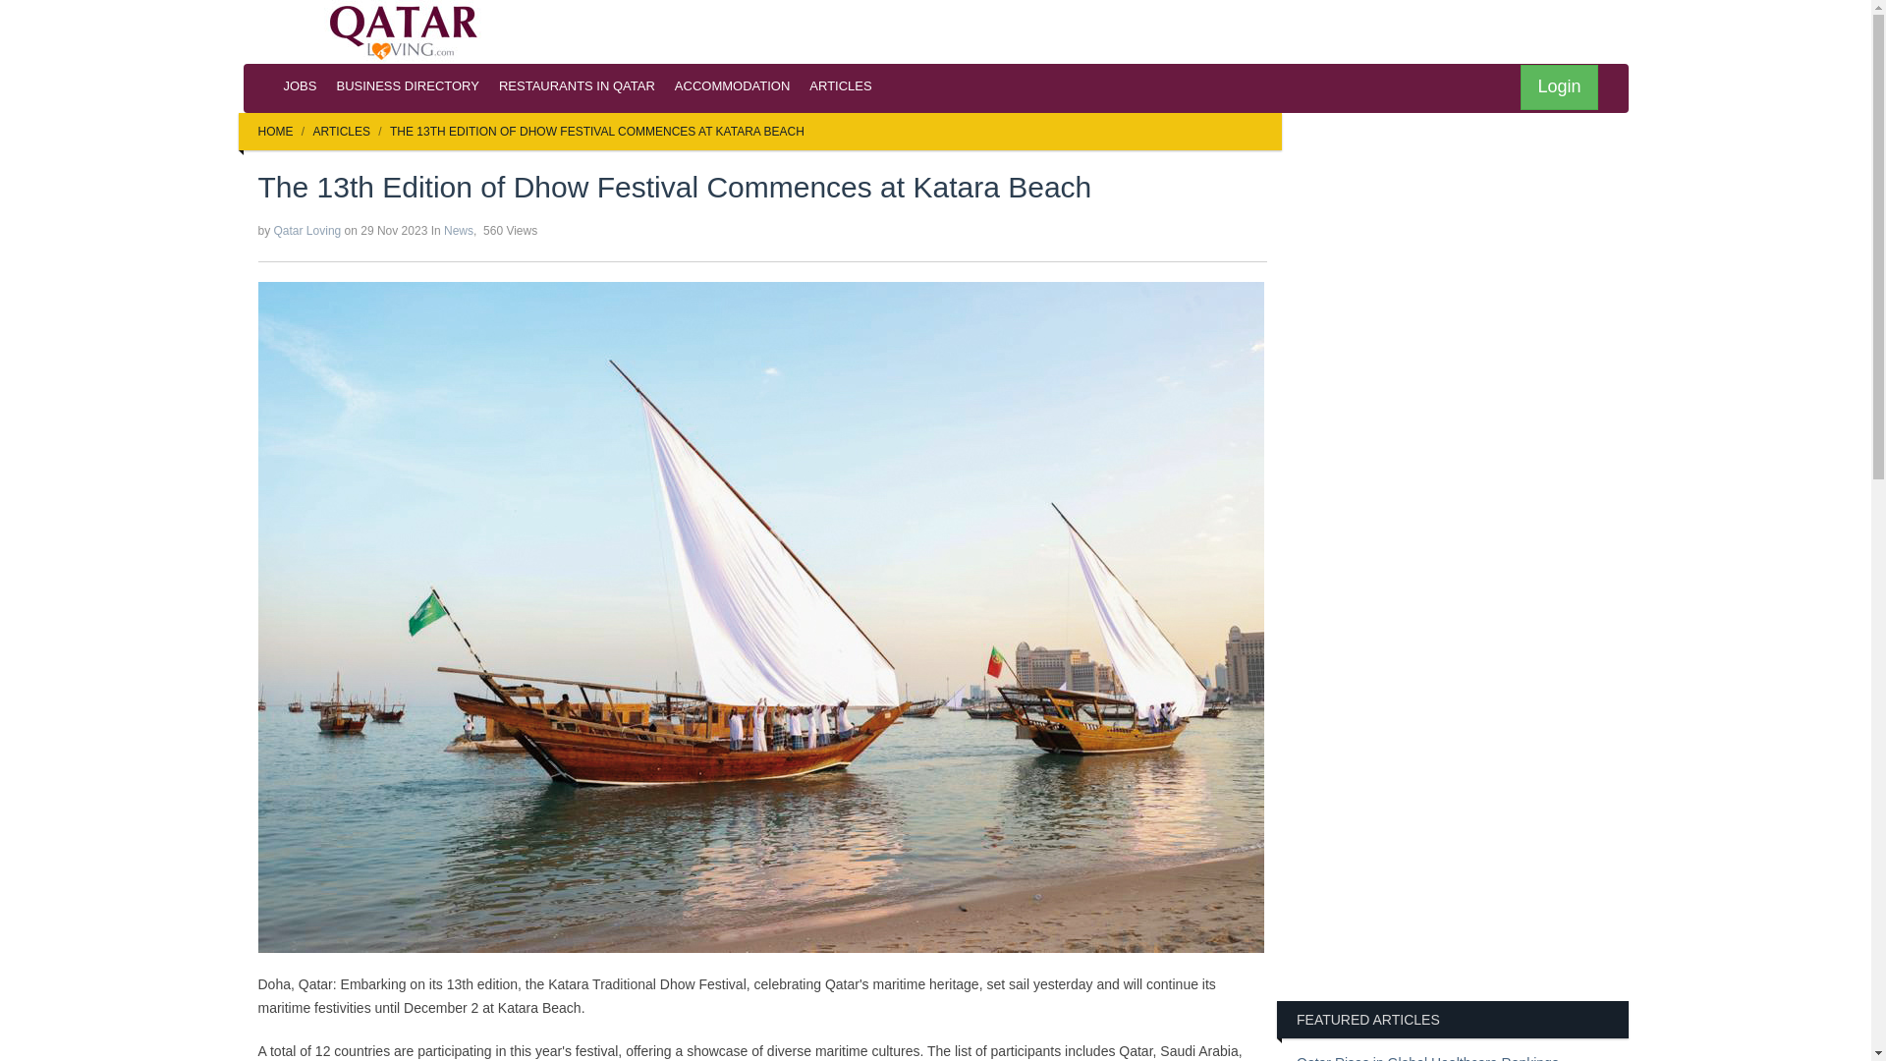  Describe the element at coordinates (840, 86) in the screenshot. I see `ARTICLES` at that location.